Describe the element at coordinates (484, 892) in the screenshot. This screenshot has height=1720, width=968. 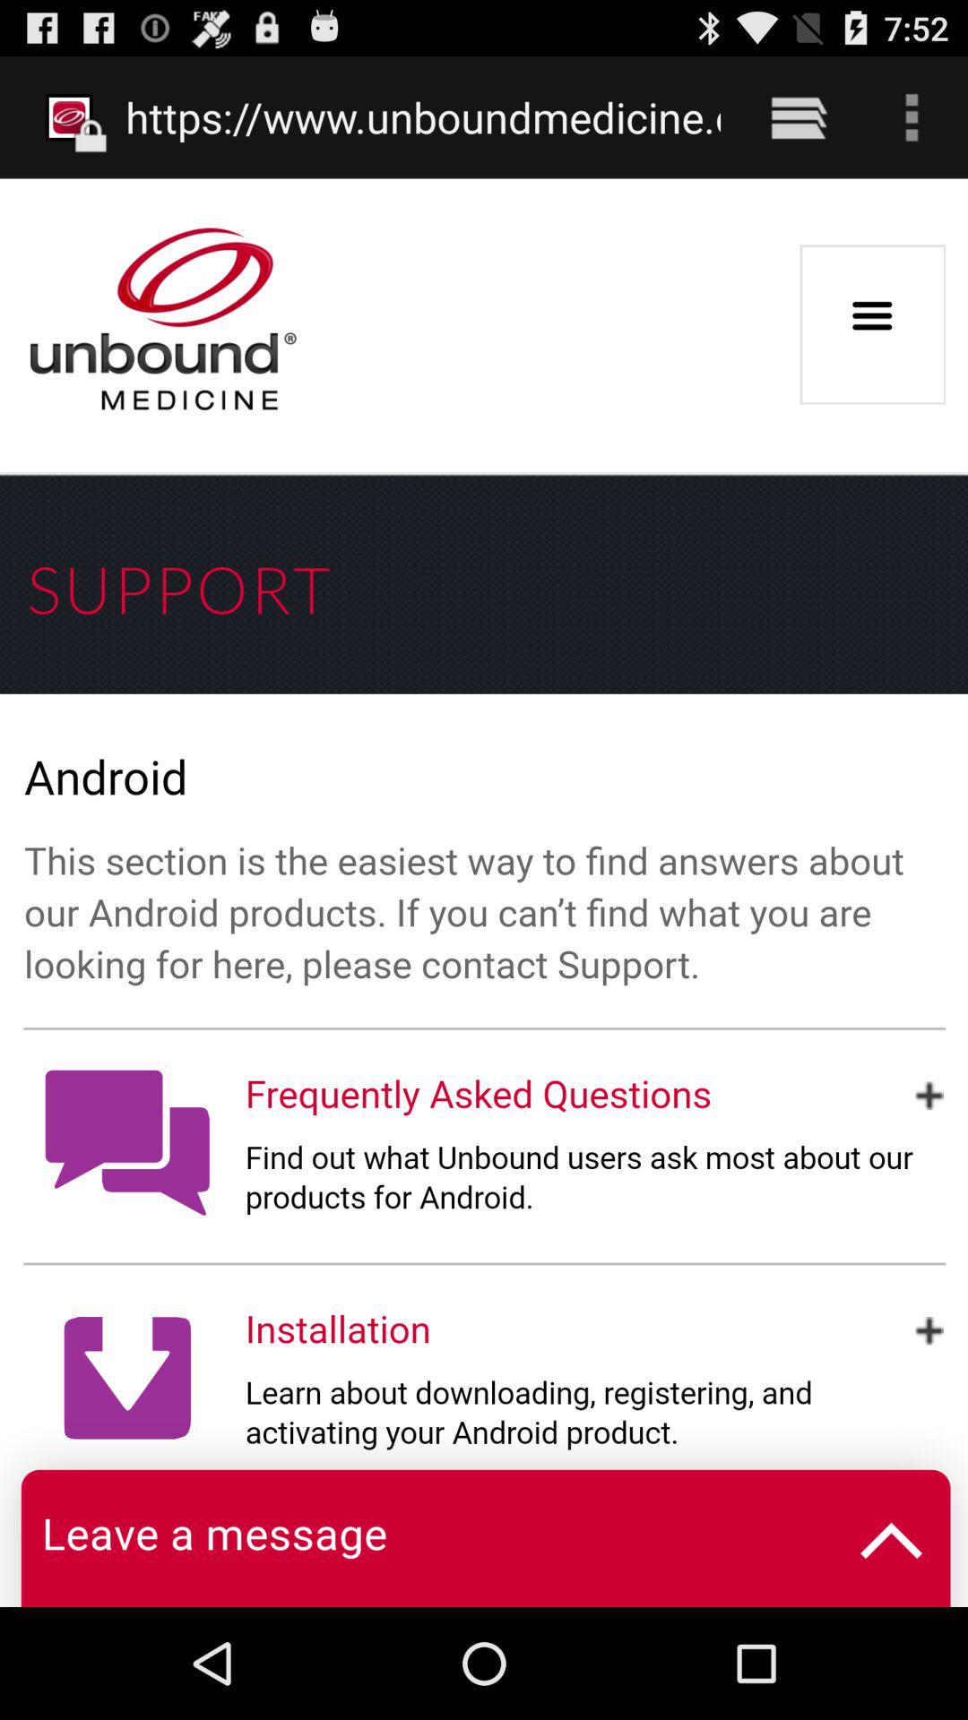
I see `turn on the icon below https www unboundmedicine` at that location.